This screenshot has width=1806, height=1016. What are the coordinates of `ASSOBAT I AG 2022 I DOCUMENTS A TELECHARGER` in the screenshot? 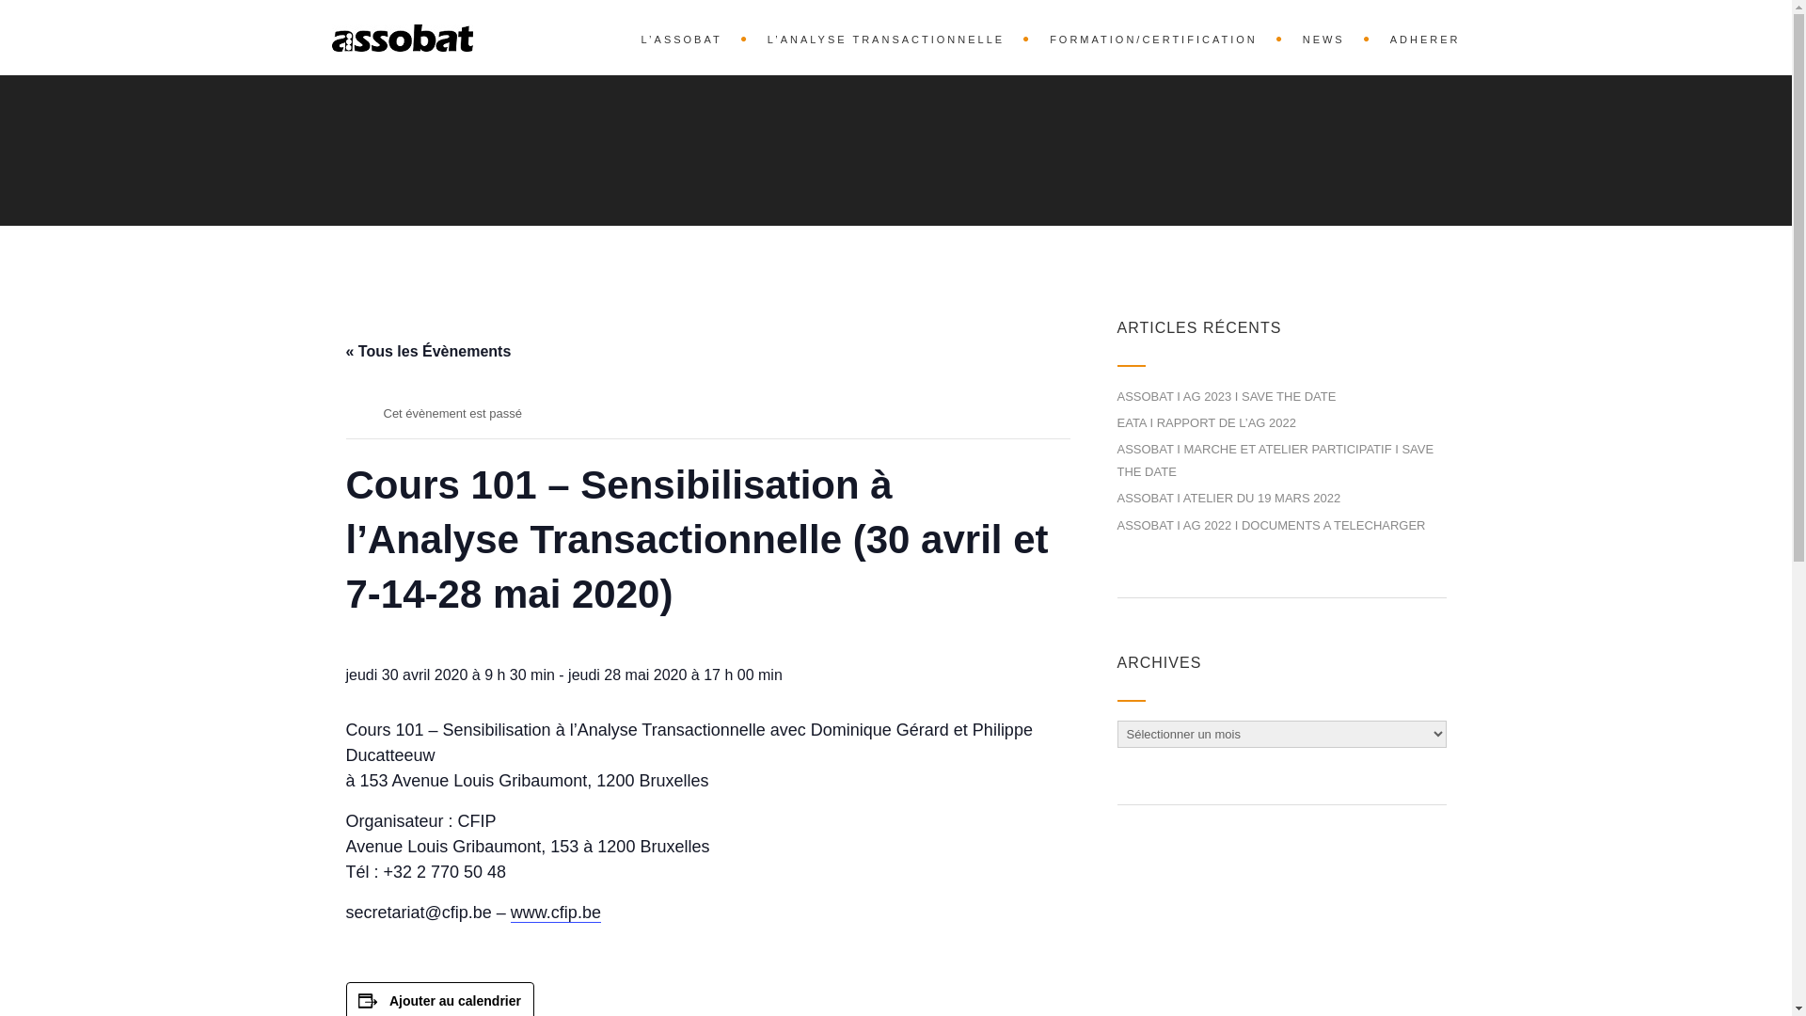 It's located at (1272, 525).